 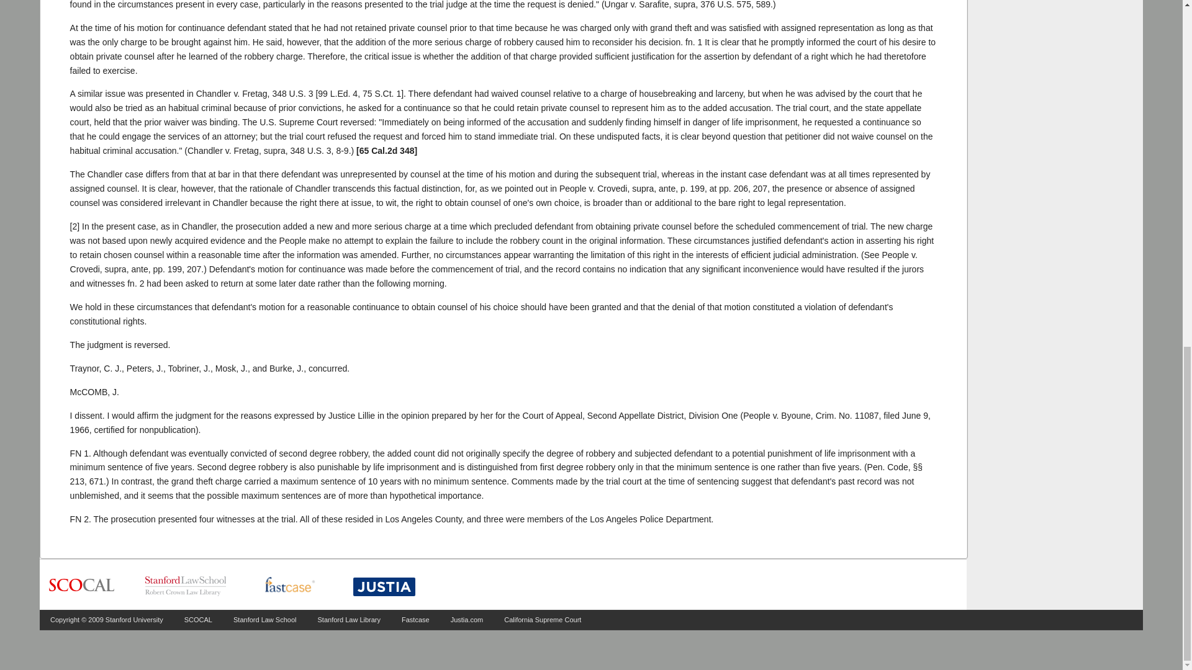 I want to click on Stanford Law Library, so click(x=350, y=619).